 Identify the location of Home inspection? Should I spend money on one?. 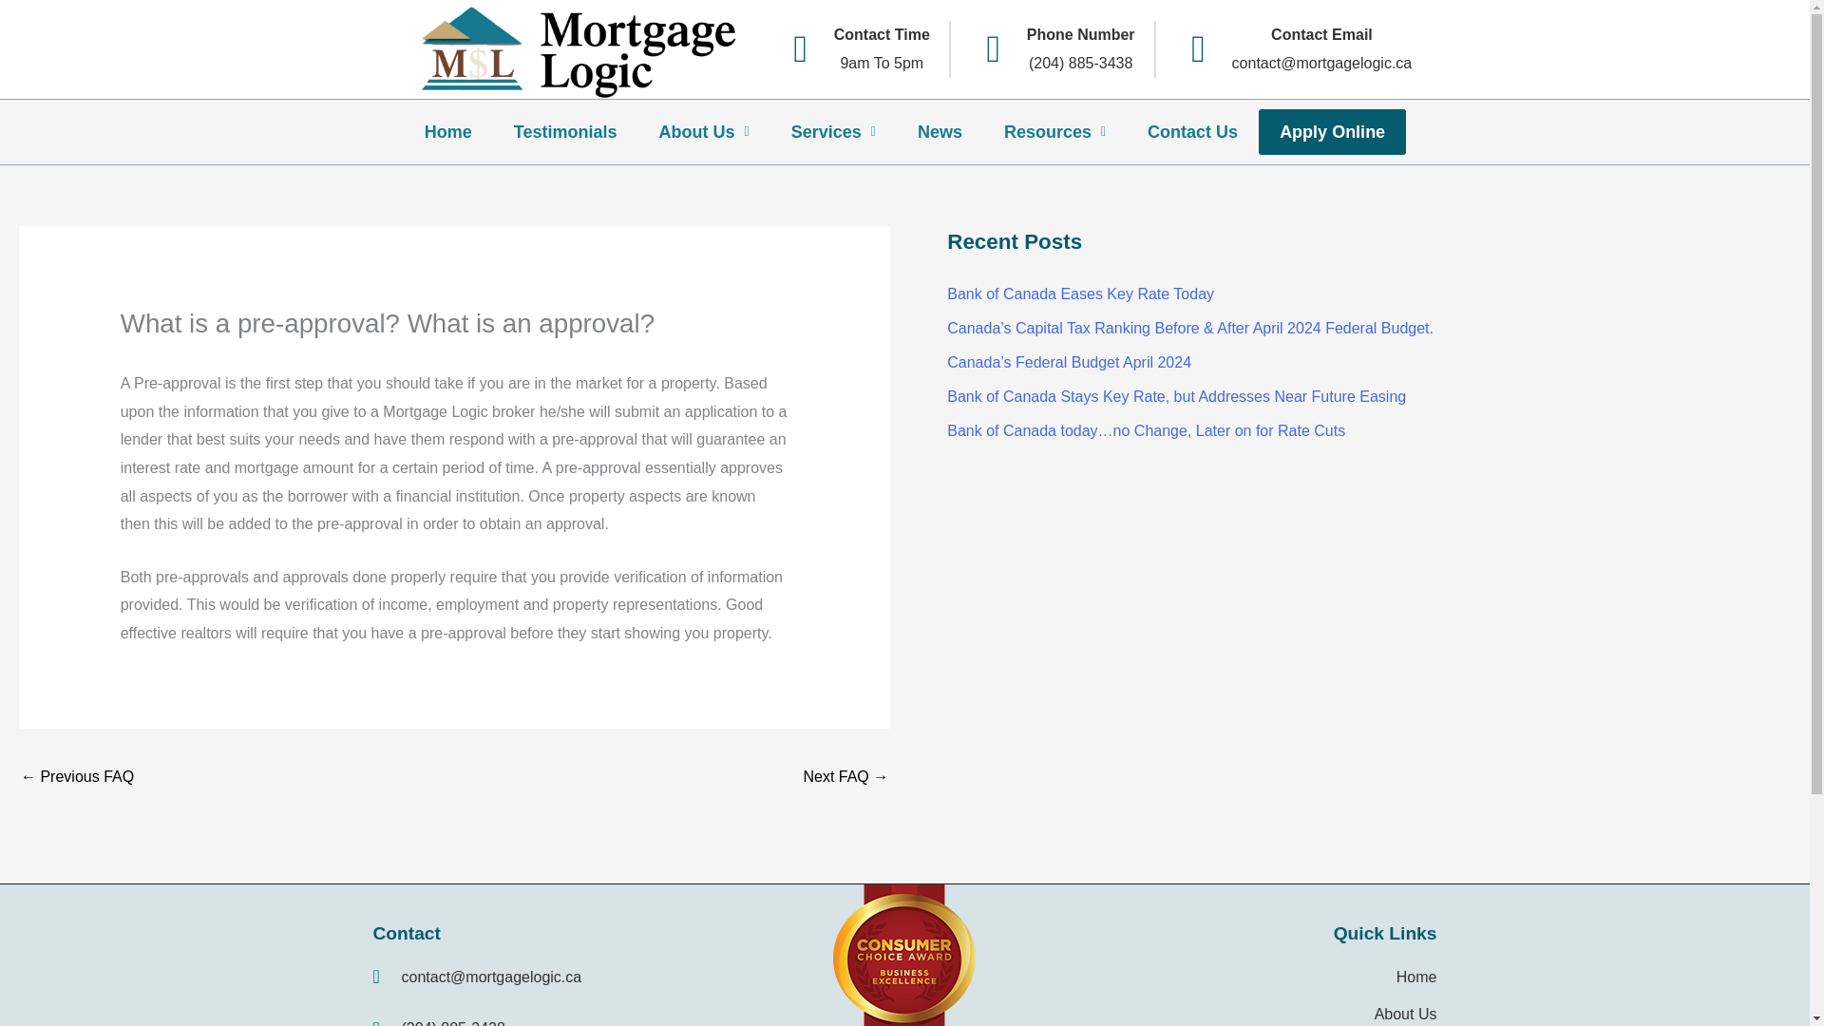
(76, 779).